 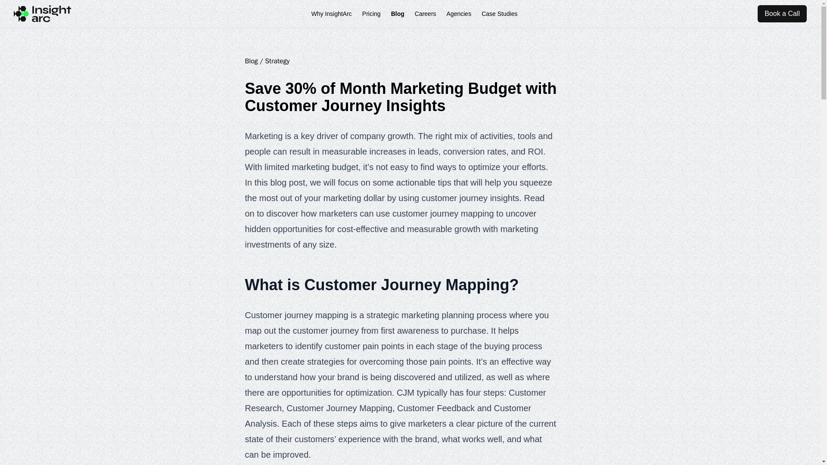 I want to click on Why InsightArc, so click(x=332, y=13).